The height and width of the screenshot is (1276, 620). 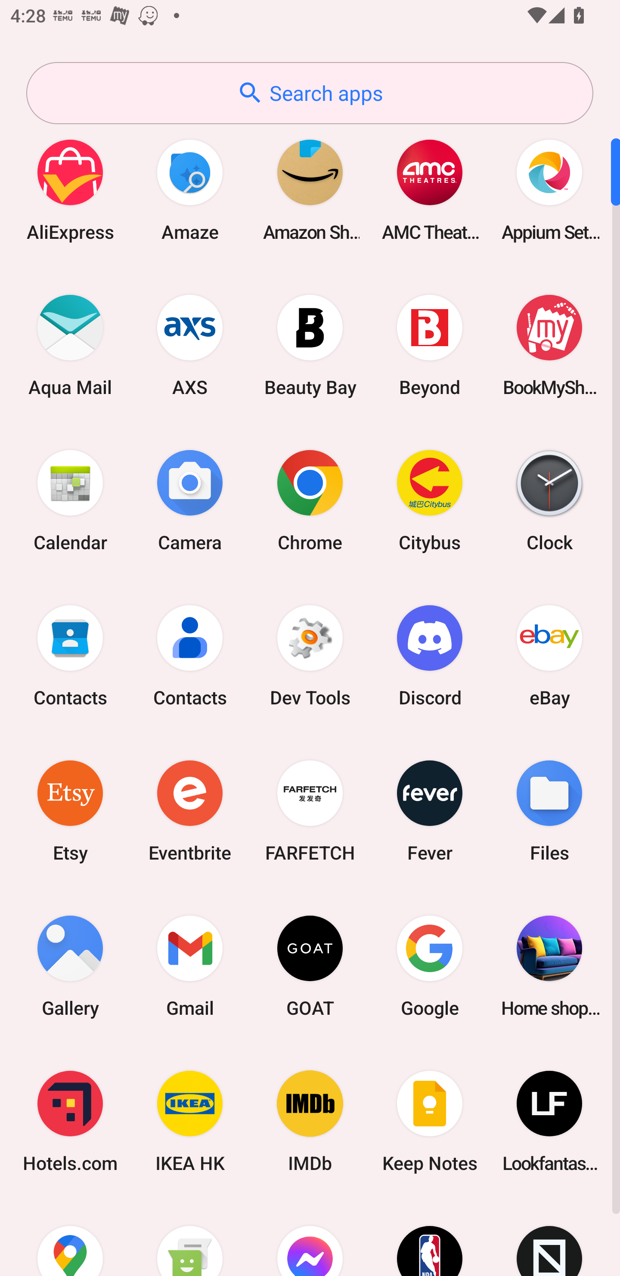 What do you see at coordinates (310, 655) in the screenshot?
I see `Dev Tools` at bounding box center [310, 655].